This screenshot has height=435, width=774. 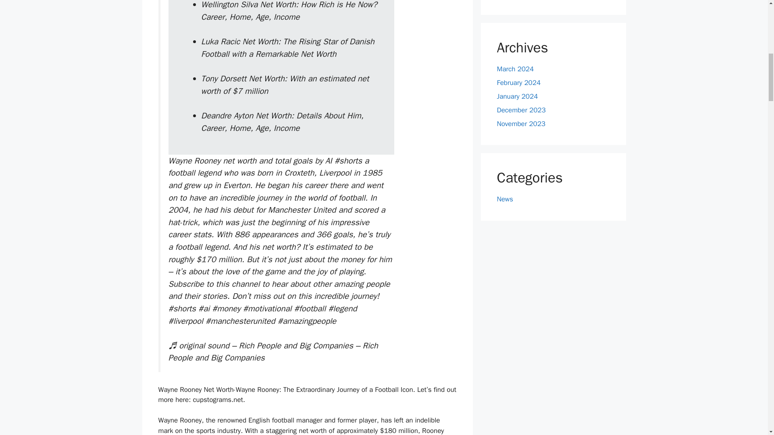 I want to click on March 2024, so click(x=515, y=69).